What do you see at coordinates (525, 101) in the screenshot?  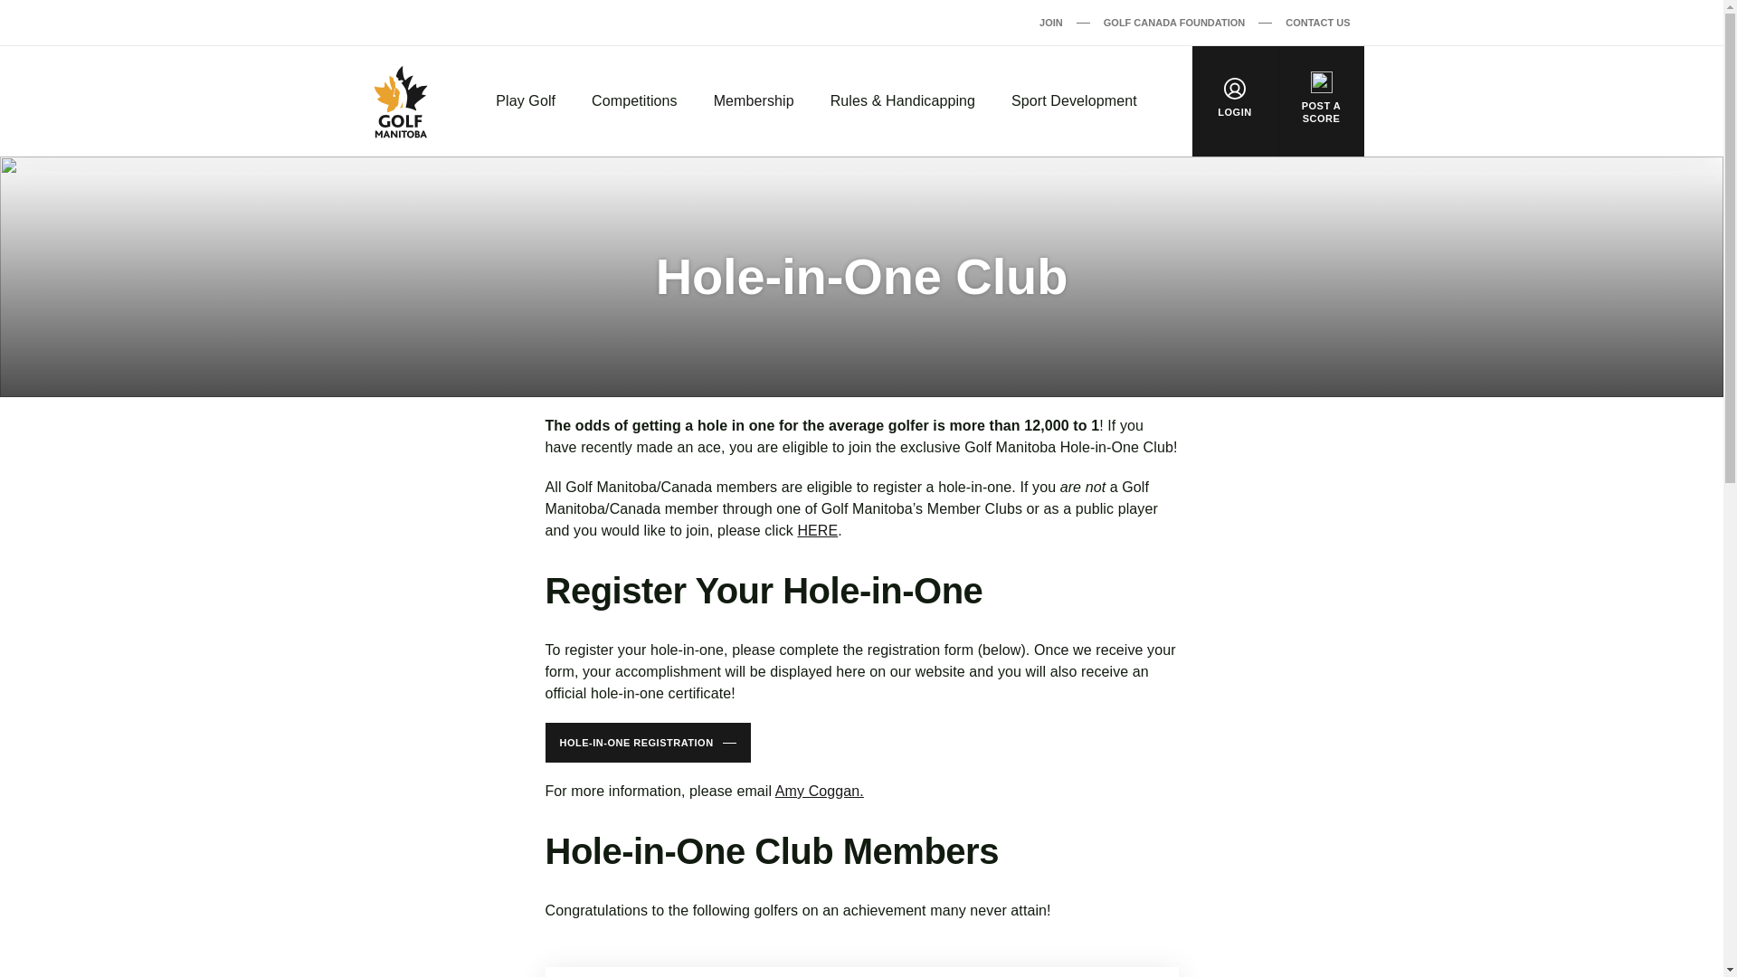 I see `Play Golf` at bounding box center [525, 101].